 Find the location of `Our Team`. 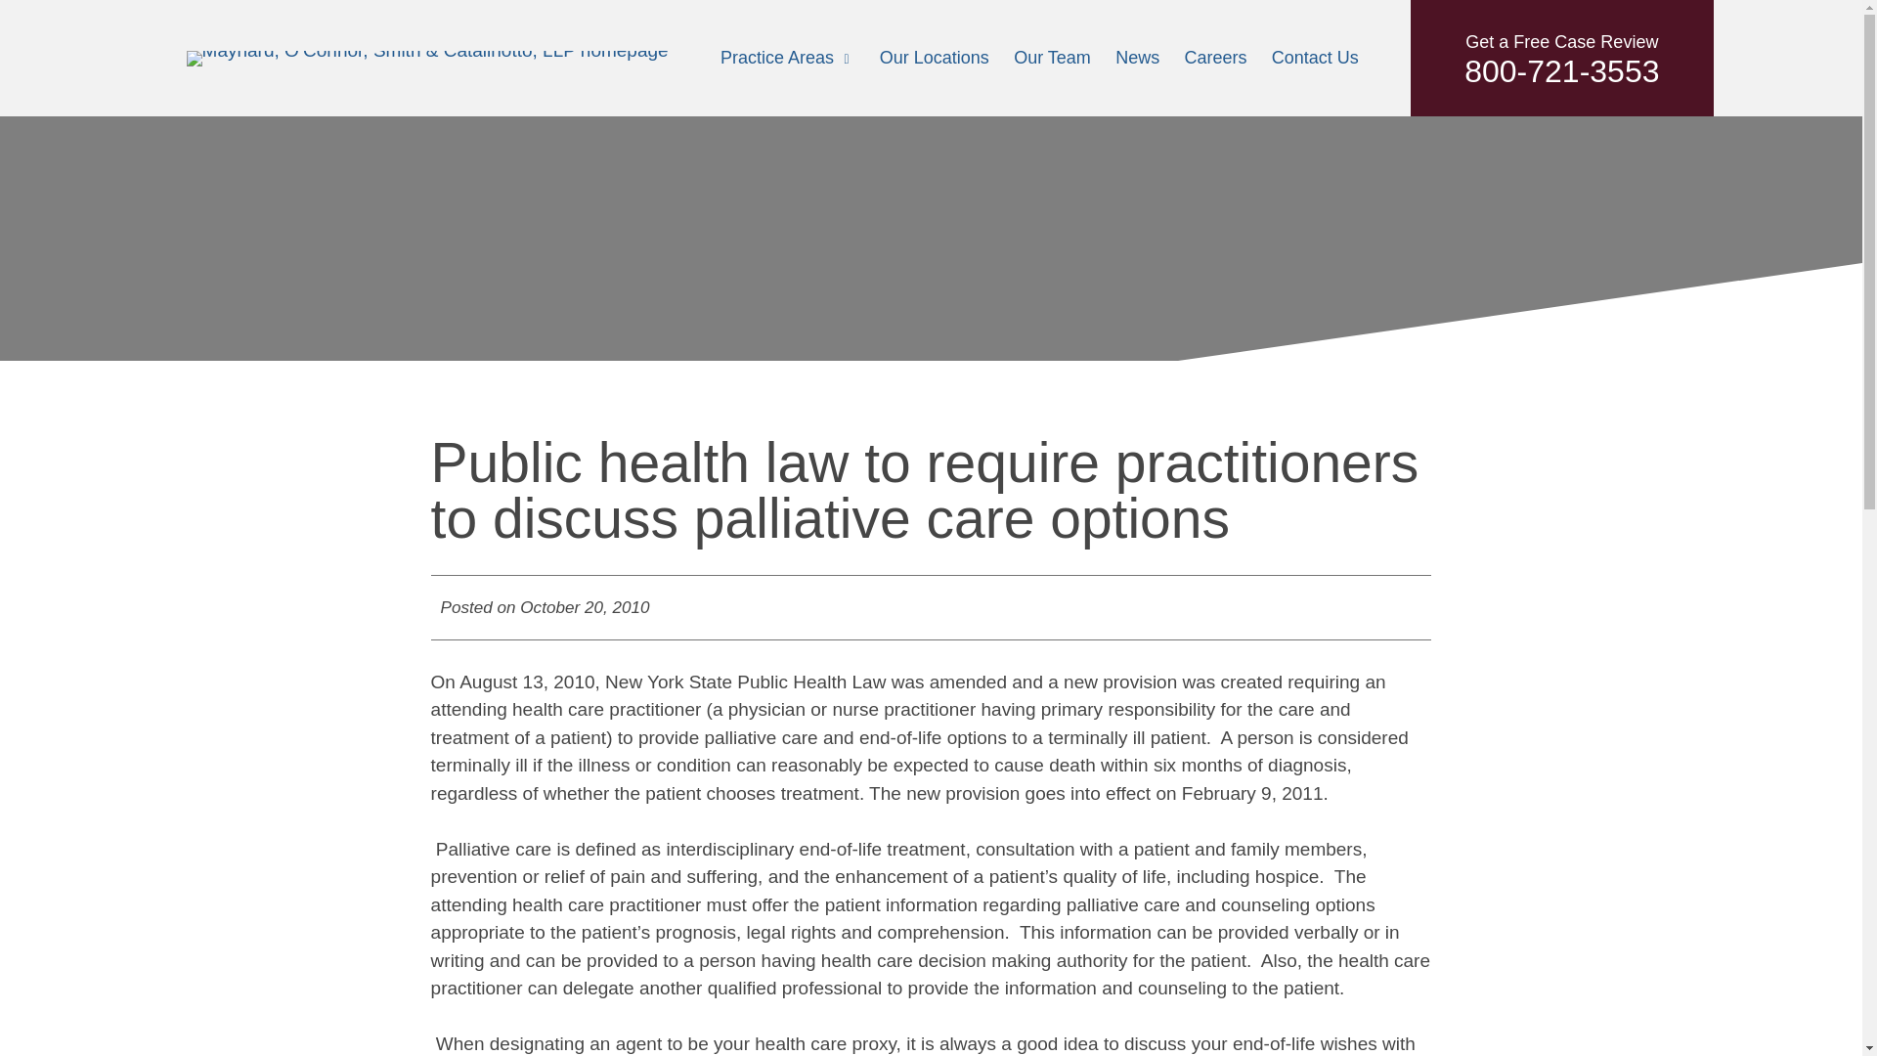

Our Team is located at coordinates (1052, 57).